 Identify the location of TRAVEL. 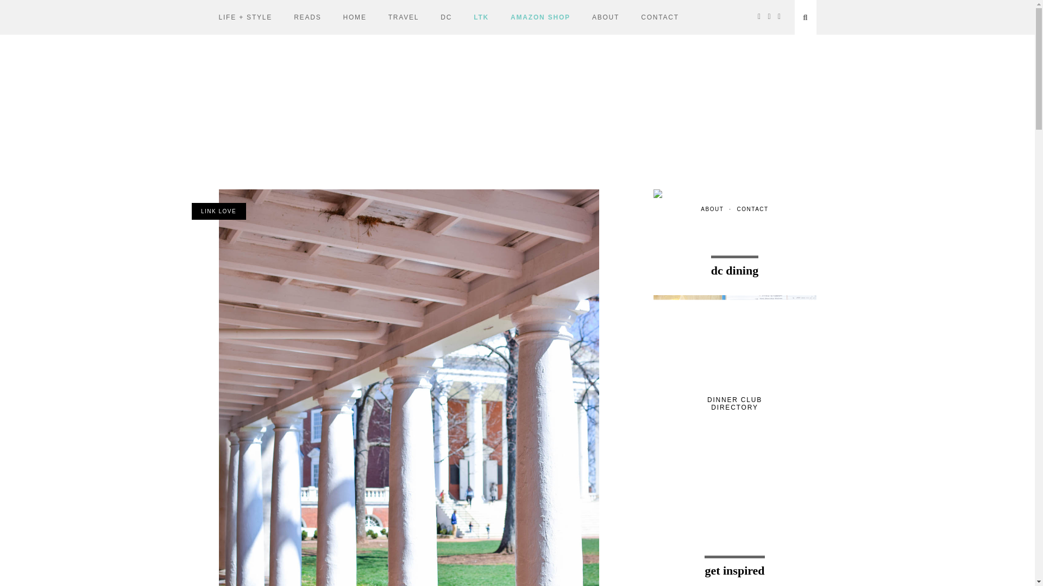
(403, 17).